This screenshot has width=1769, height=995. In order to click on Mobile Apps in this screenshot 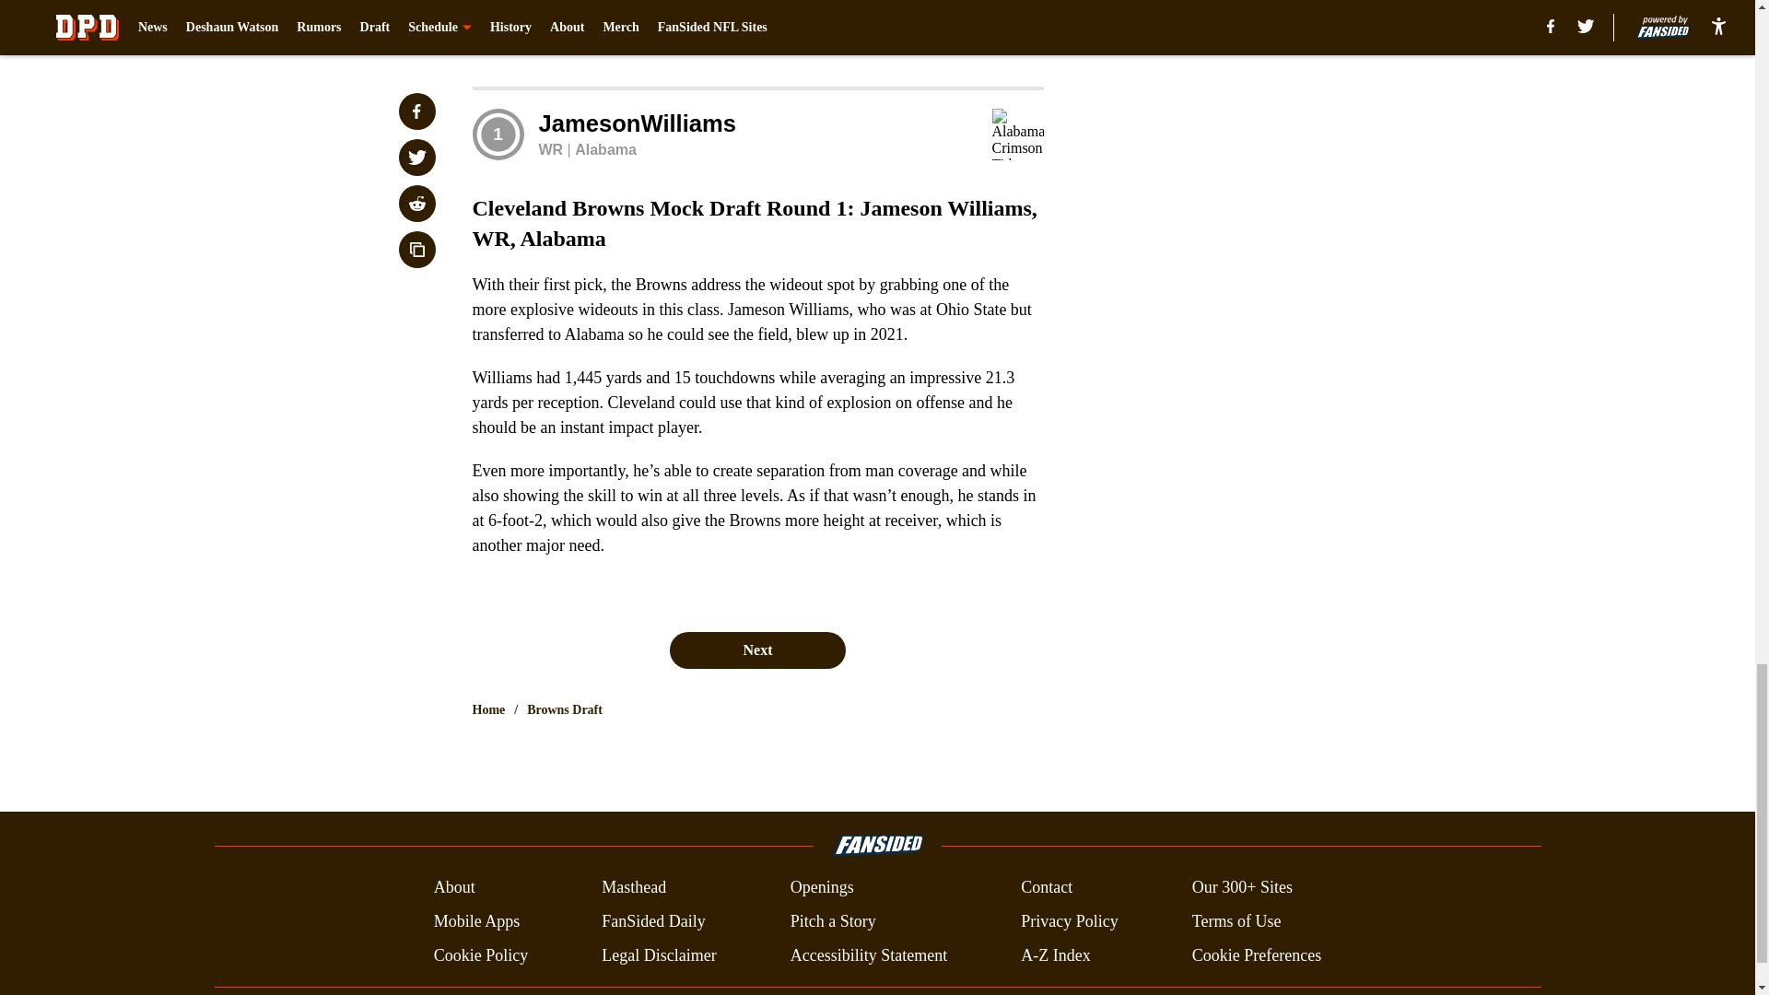, I will do `click(476, 921)`.